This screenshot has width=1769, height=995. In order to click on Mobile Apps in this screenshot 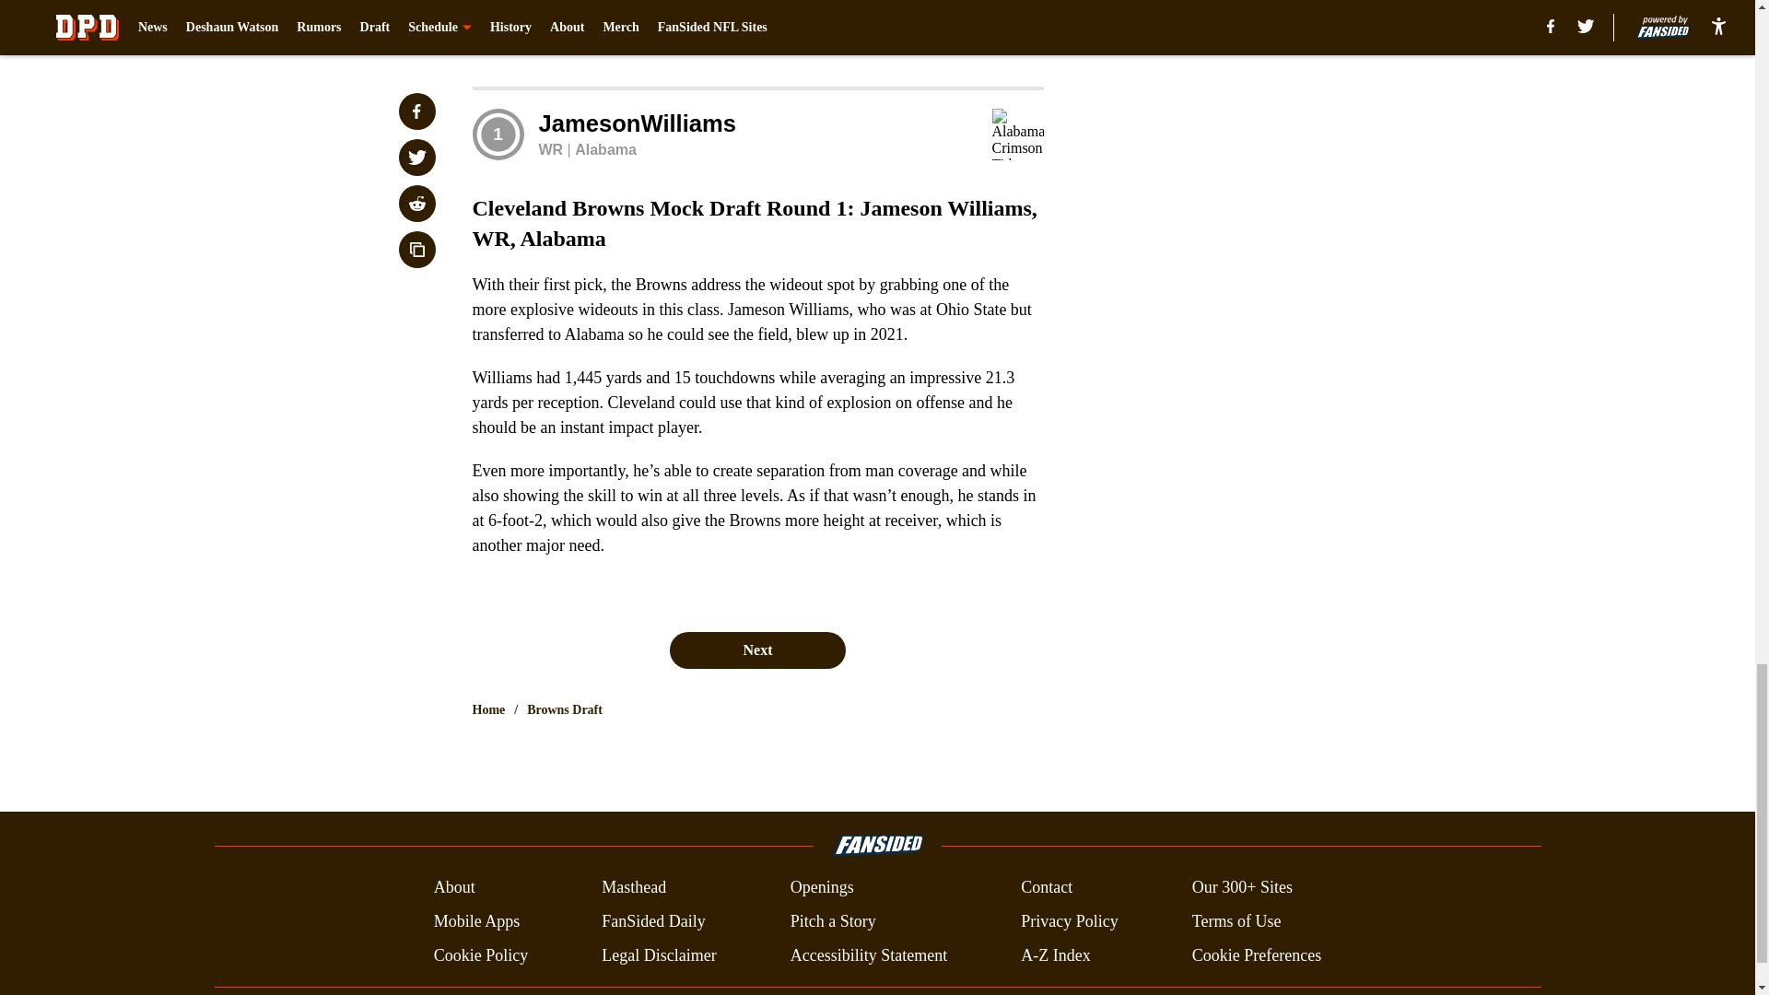, I will do `click(476, 921)`.